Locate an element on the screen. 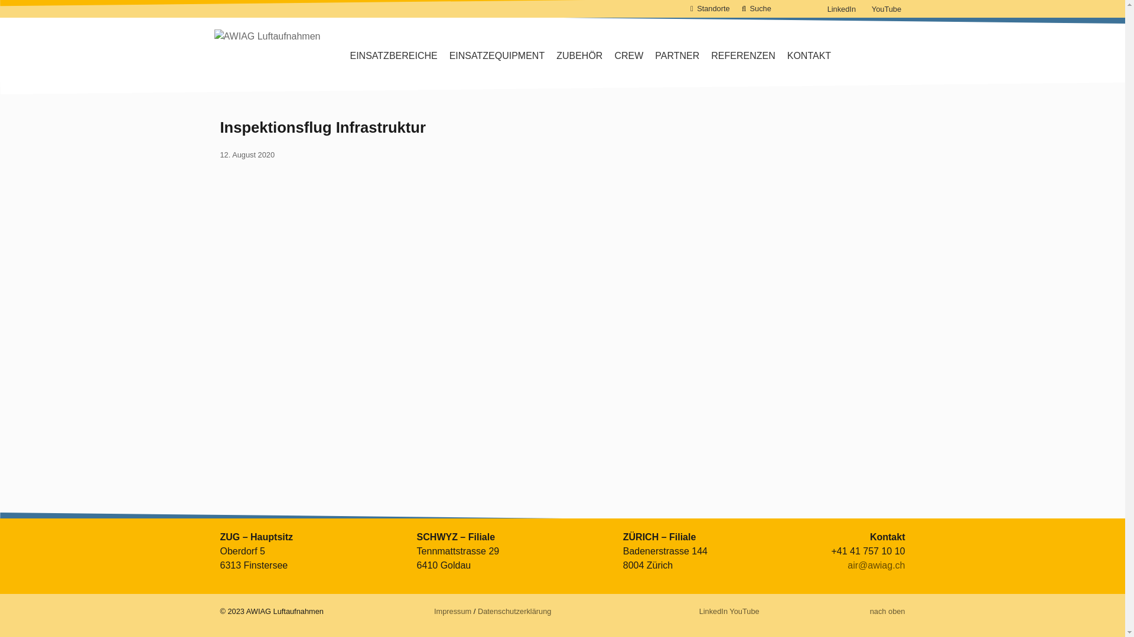  Facebook is located at coordinates (670, 612).